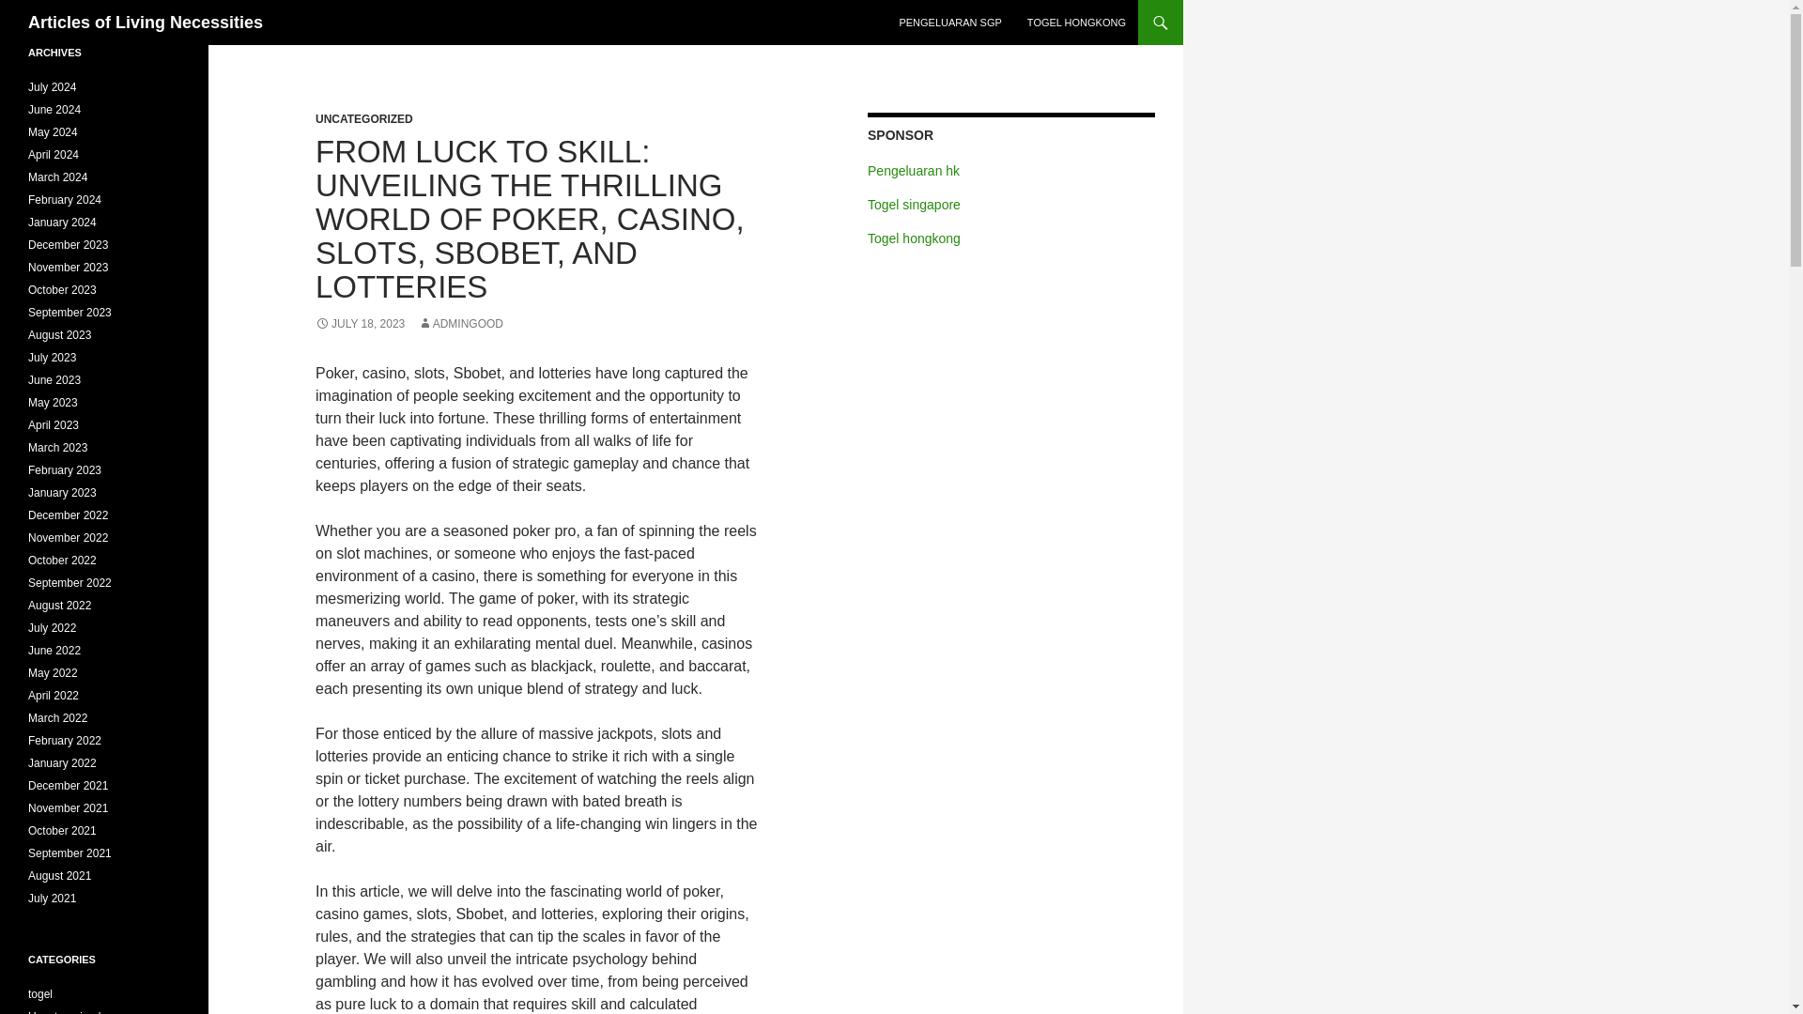 This screenshot has width=1803, height=1014. I want to click on Togel singapore, so click(914, 204).